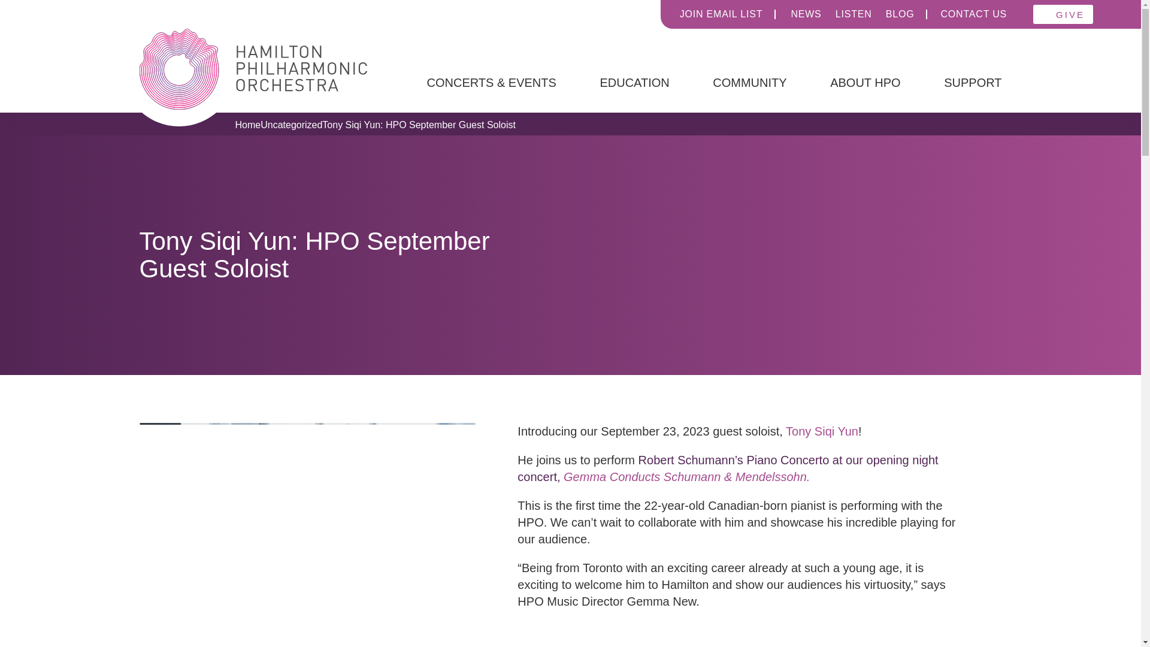 Image resolution: width=1150 pixels, height=647 pixels. What do you see at coordinates (822, 431) in the screenshot?
I see `Tony Siqi Yun` at bounding box center [822, 431].